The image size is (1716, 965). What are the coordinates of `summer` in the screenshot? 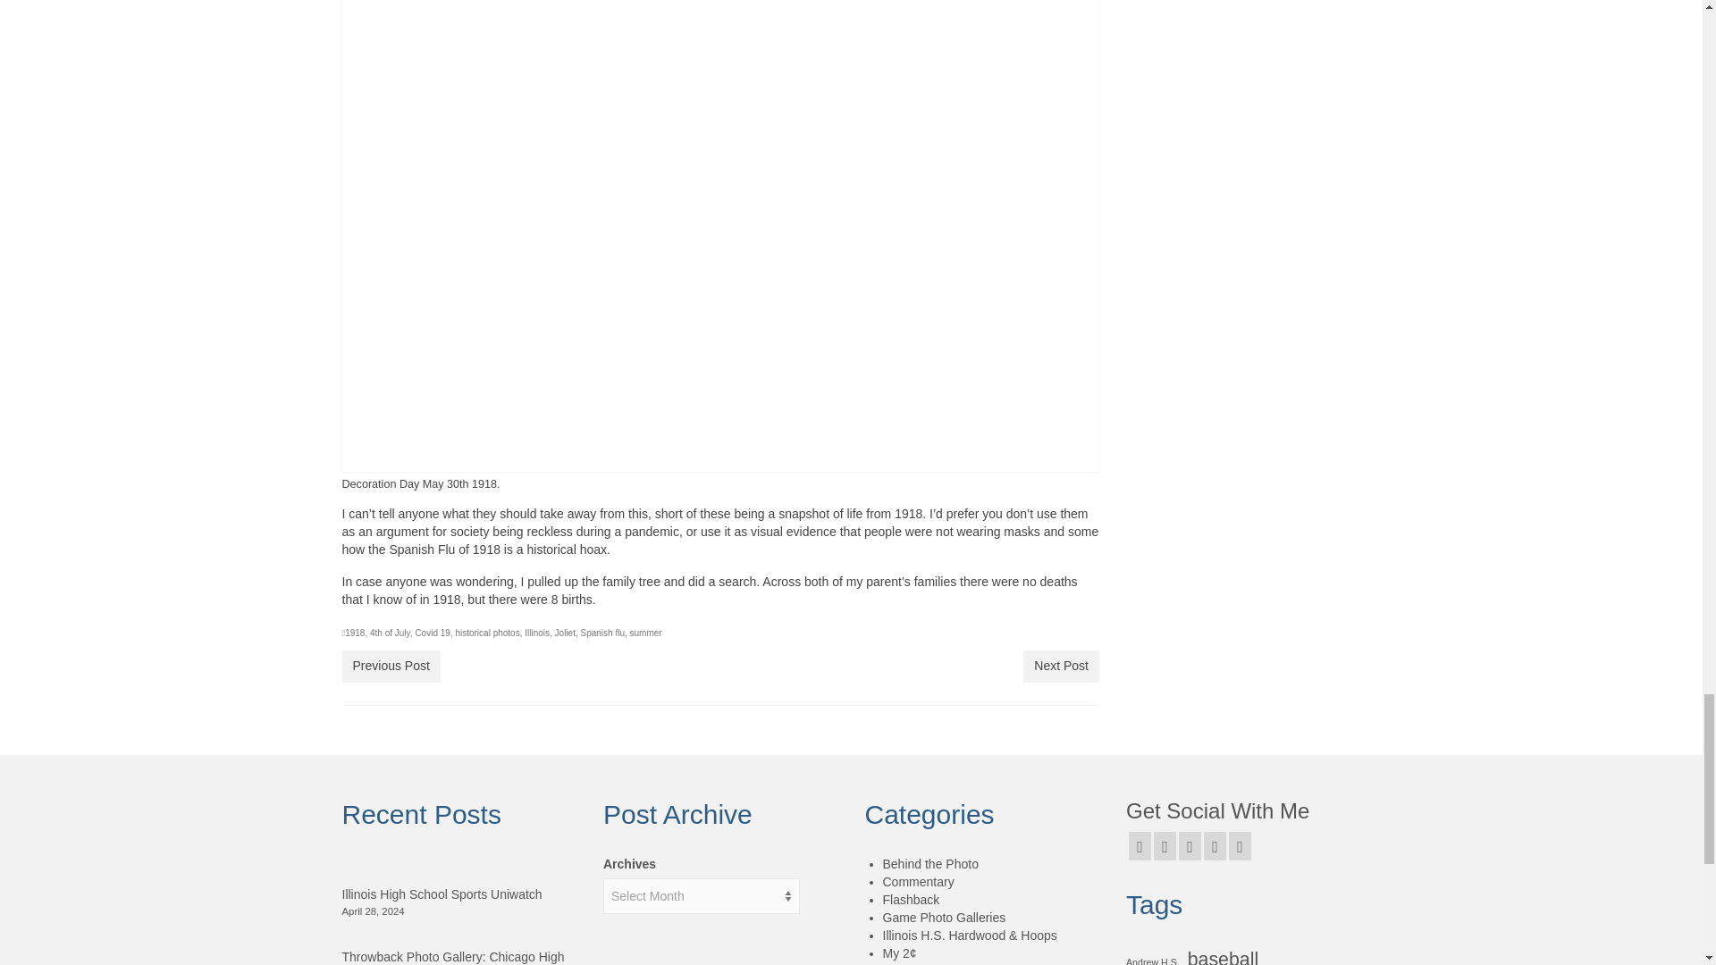 It's located at (645, 633).